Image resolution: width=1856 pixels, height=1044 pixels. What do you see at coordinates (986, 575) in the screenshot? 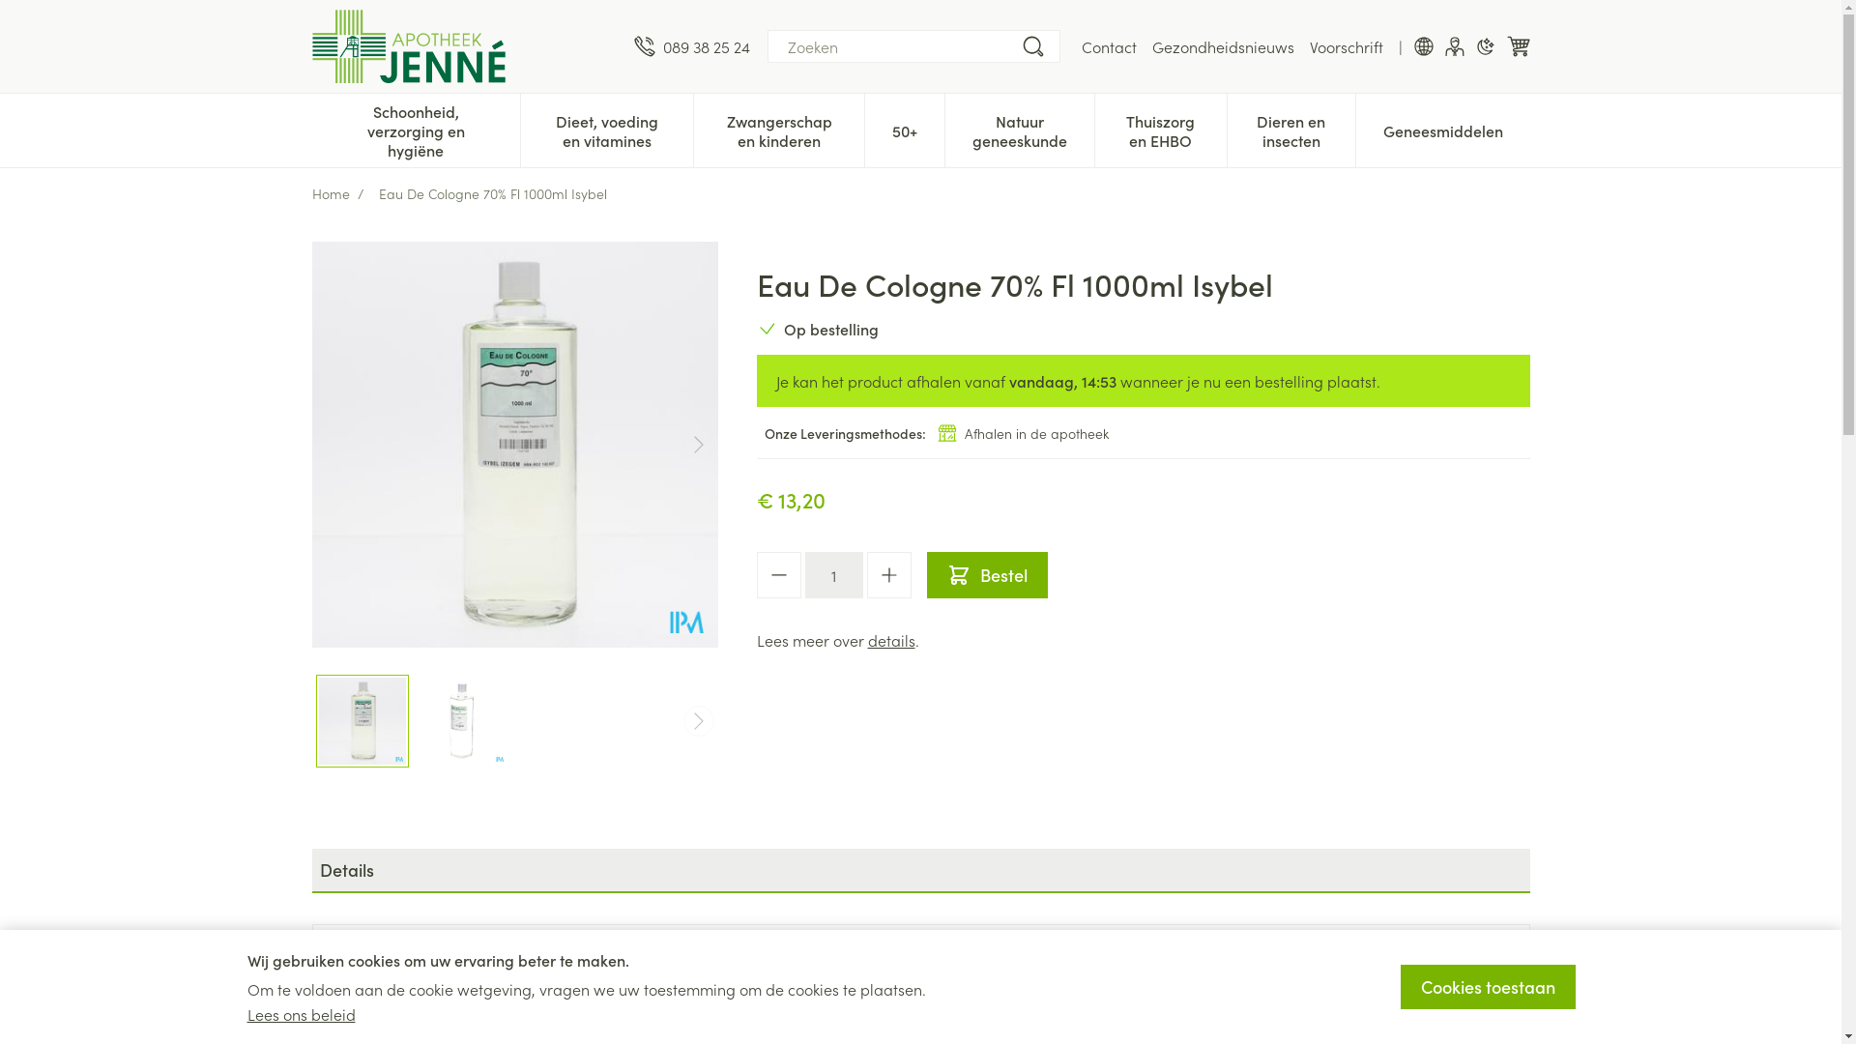
I see `Bestel` at bounding box center [986, 575].